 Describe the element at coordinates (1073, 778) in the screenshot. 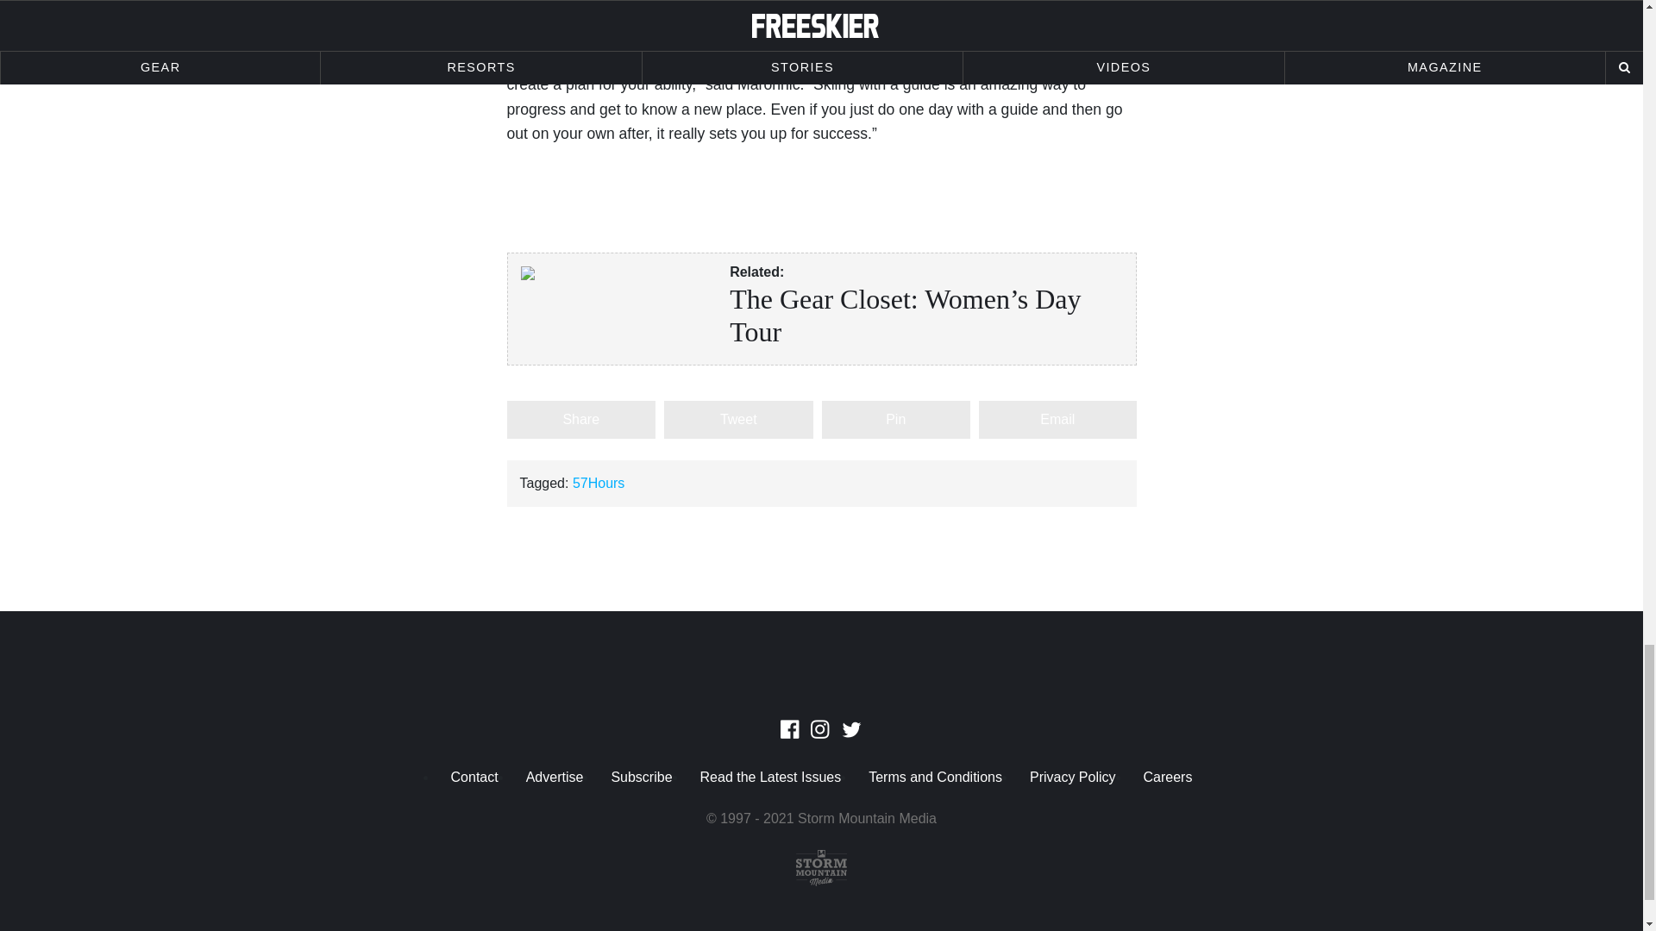

I see `Privacy Policy` at that location.